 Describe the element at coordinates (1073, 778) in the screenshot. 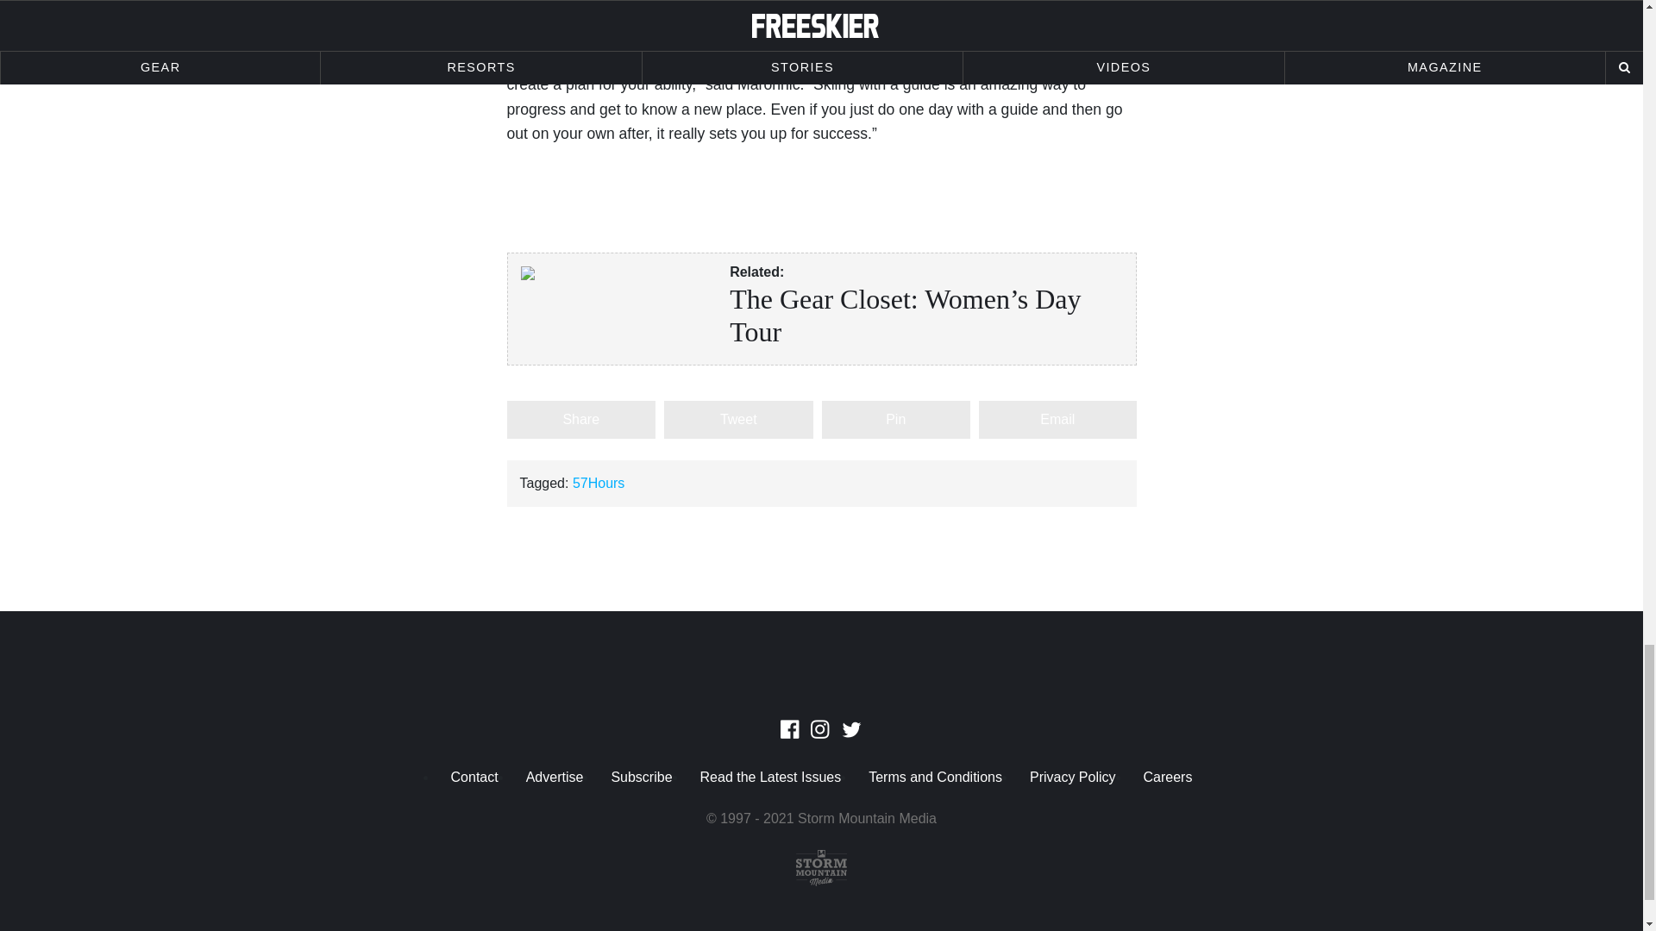

I see `Privacy Policy` at that location.